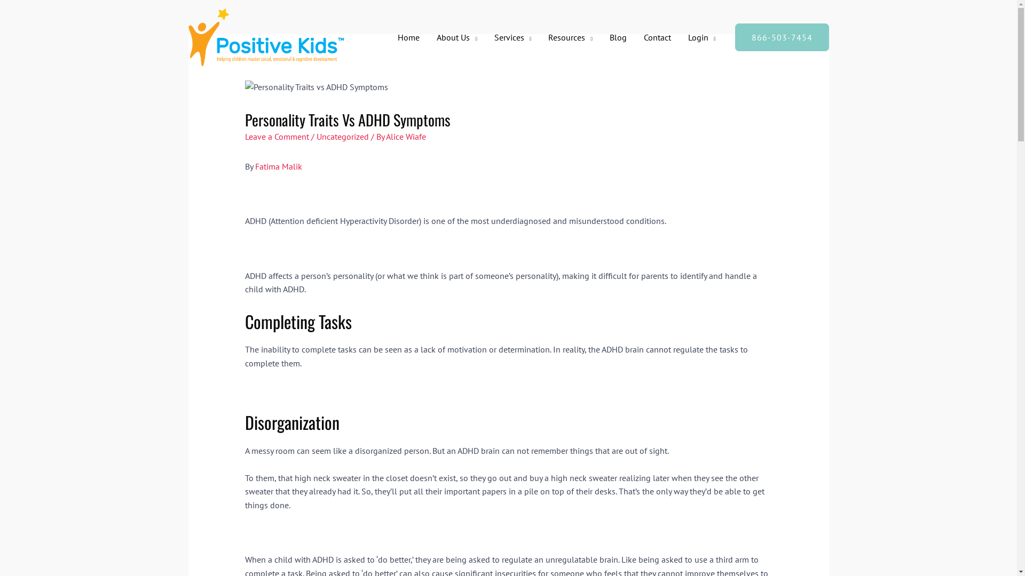  I want to click on Resources, so click(570, 37).